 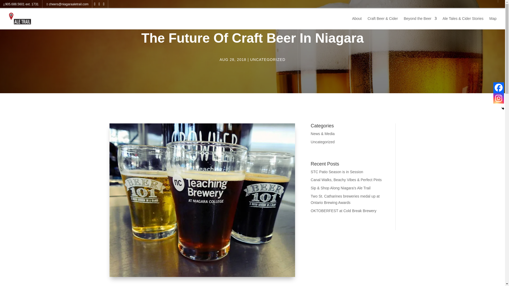 What do you see at coordinates (498, 98) in the screenshot?
I see `Instagram` at bounding box center [498, 98].